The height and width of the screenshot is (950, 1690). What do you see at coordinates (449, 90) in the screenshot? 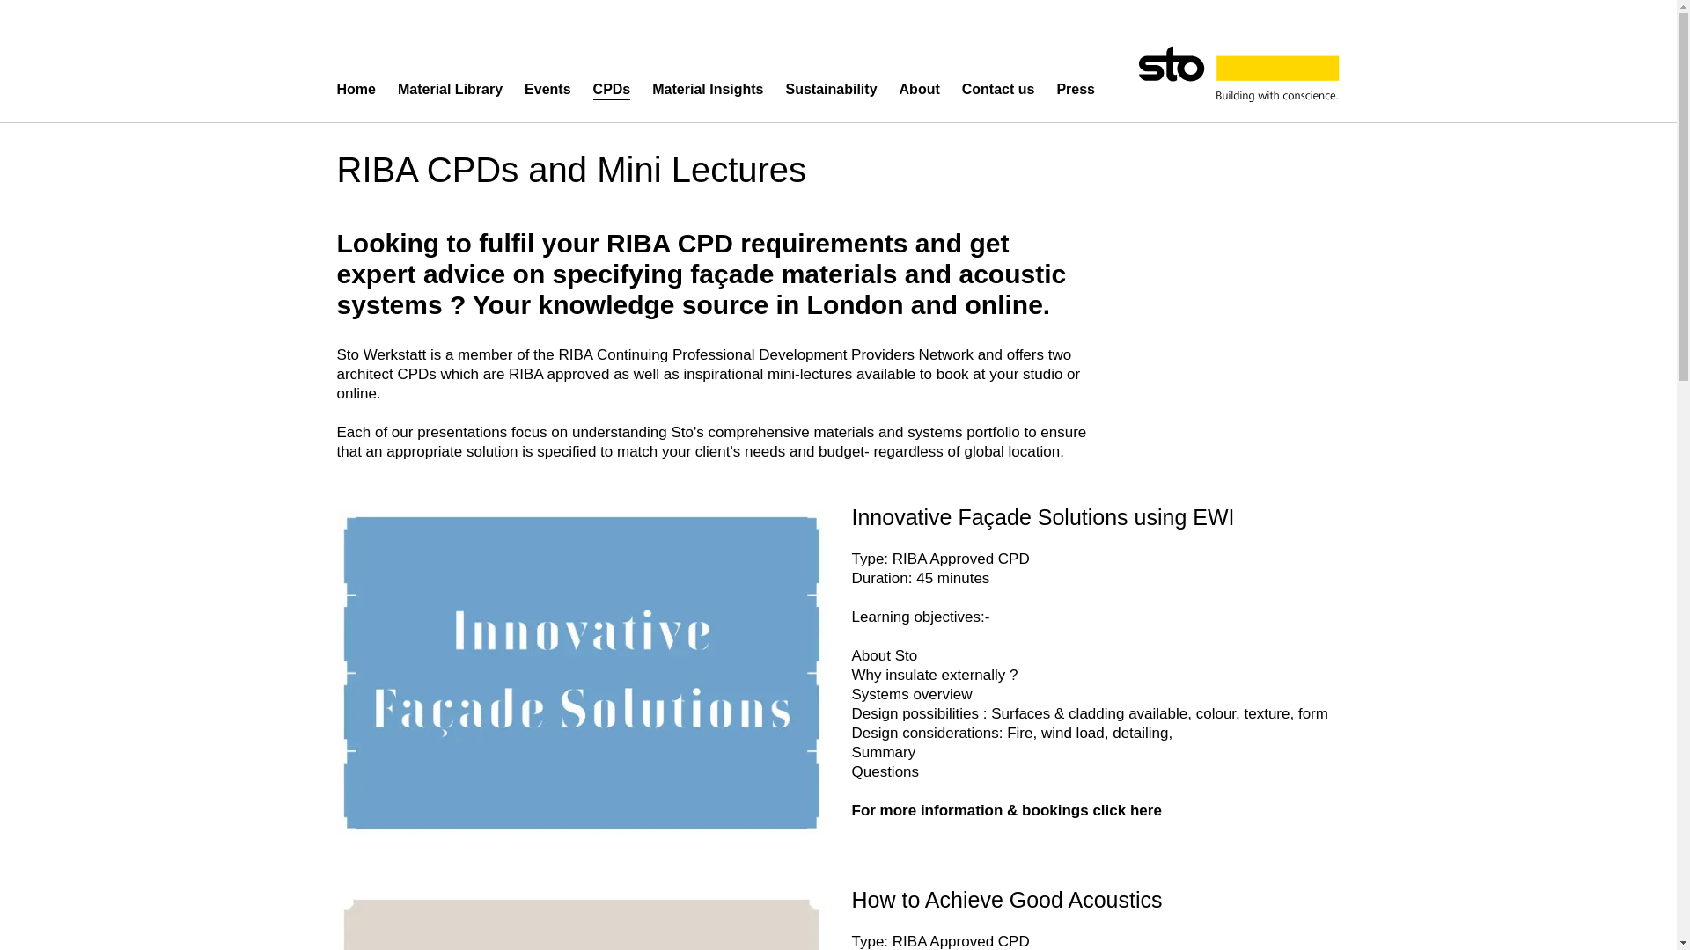
I see `Material Library` at bounding box center [449, 90].